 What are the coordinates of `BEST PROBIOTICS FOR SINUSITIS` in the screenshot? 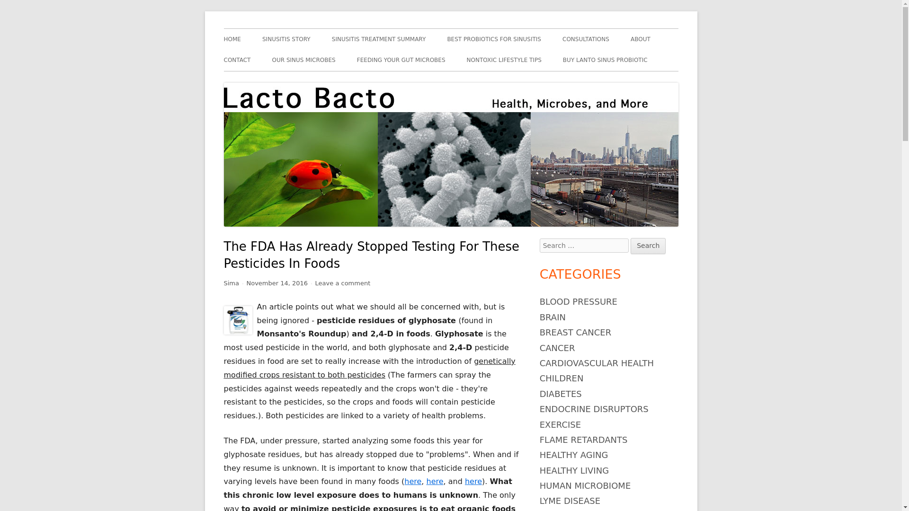 It's located at (494, 39).